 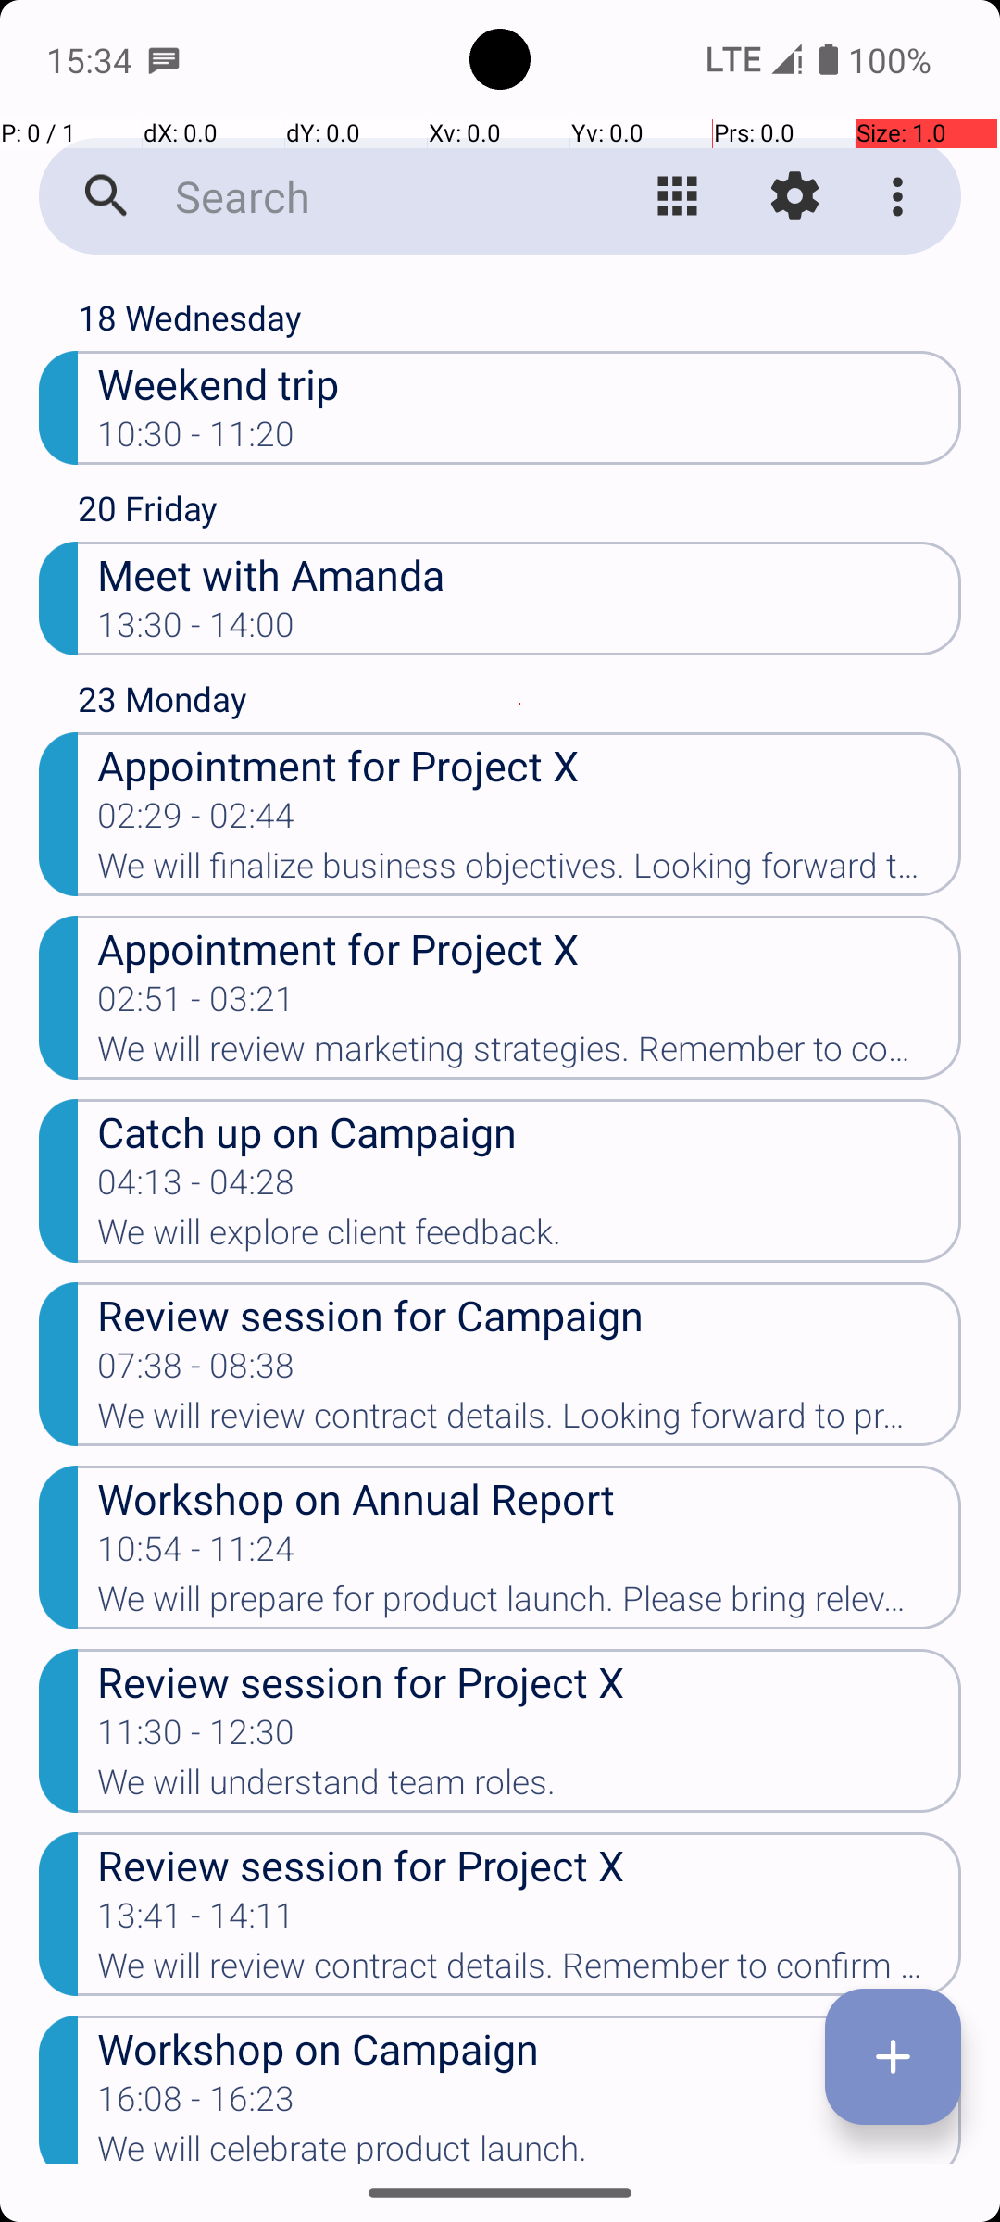 What do you see at coordinates (196, 1005) in the screenshot?
I see `02:51 - 03:21` at bounding box center [196, 1005].